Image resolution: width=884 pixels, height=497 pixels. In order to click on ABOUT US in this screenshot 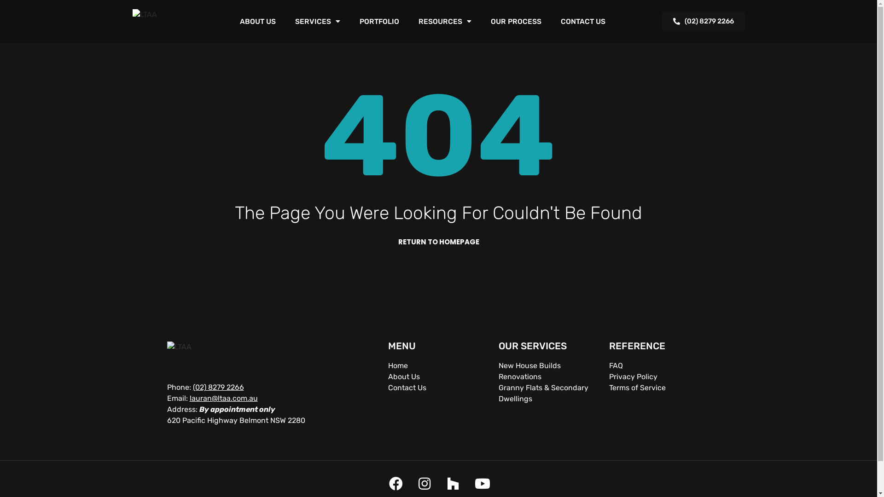, I will do `click(257, 22)`.